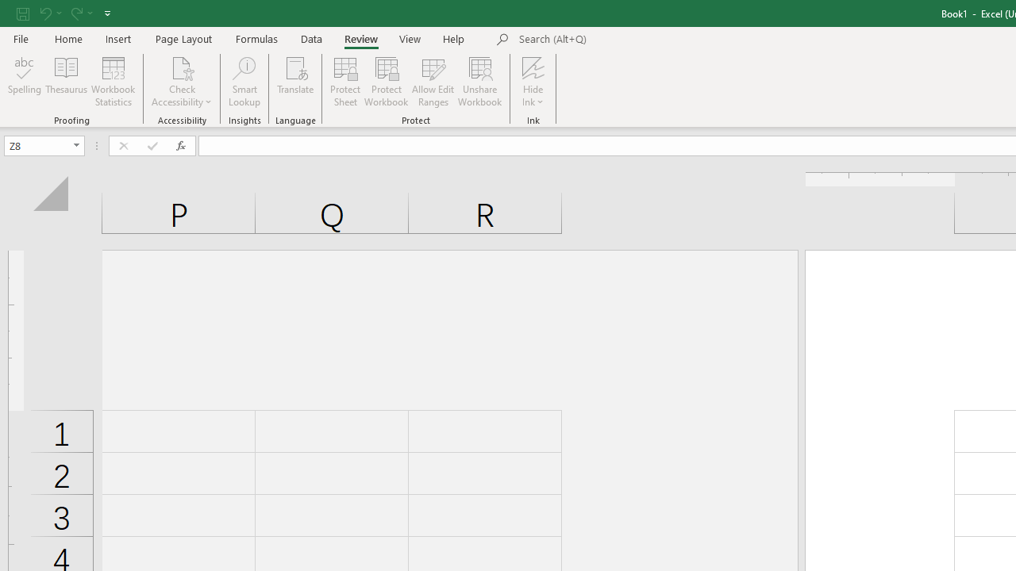 The height and width of the screenshot is (571, 1016). I want to click on Insert, so click(119, 38).